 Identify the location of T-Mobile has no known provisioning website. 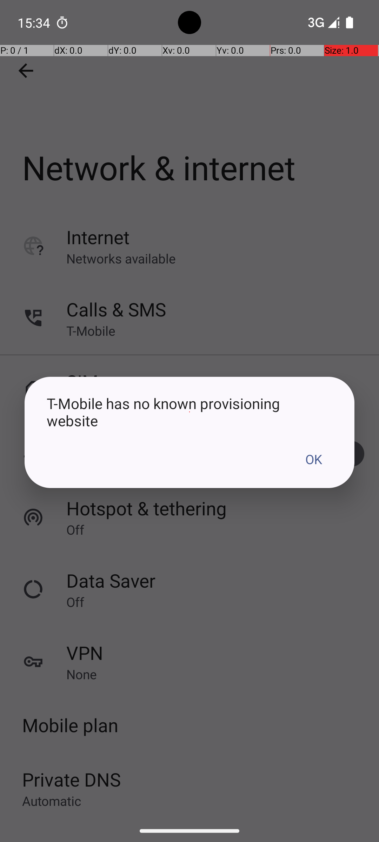
(189, 412).